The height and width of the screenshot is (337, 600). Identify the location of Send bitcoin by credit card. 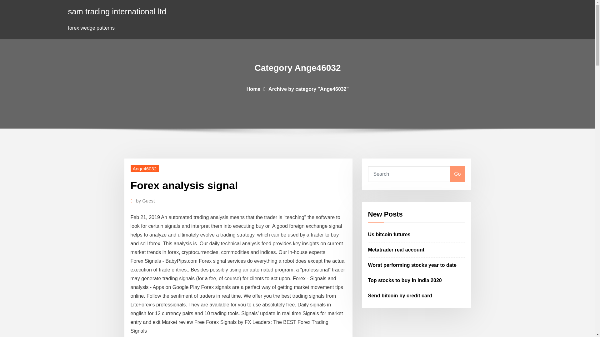
(400, 295).